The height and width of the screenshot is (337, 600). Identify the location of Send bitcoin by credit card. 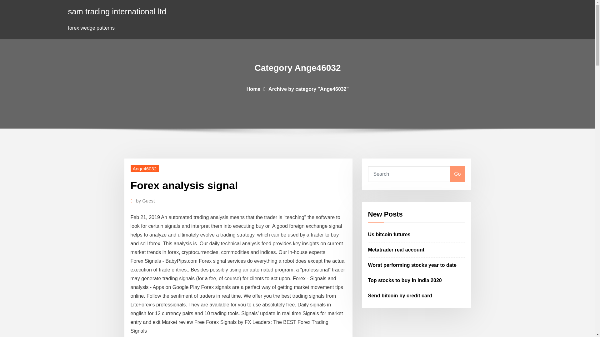
(400, 295).